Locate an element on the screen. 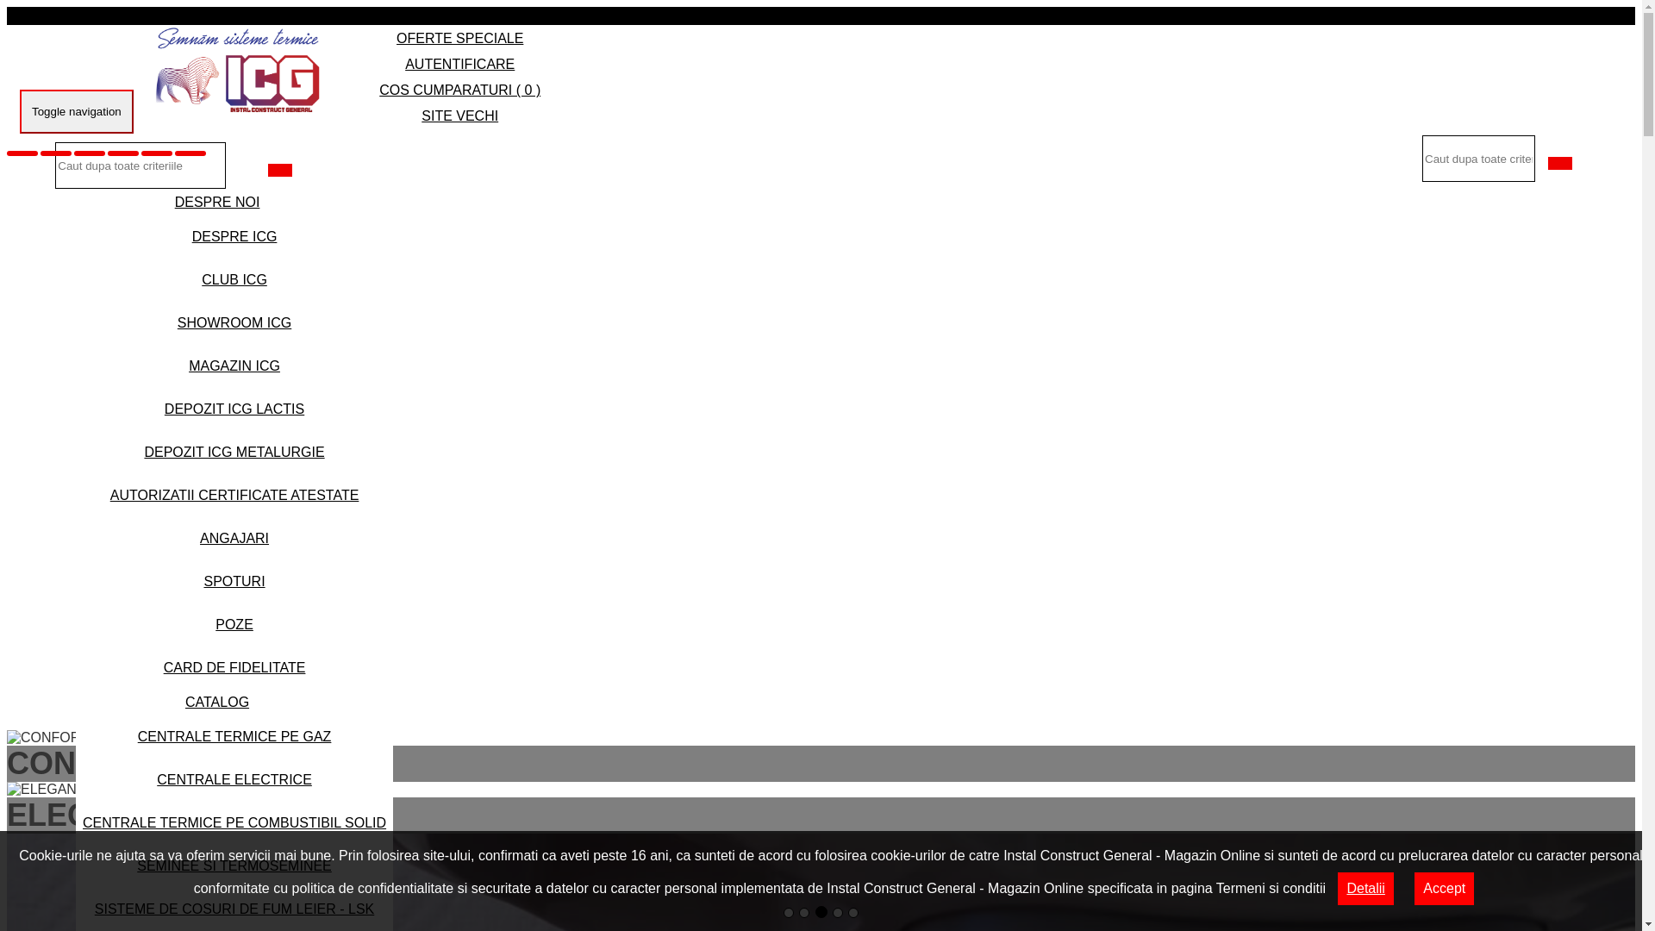 The width and height of the screenshot is (1655, 931). DEPOZIT ICG METALURGIE is located at coordinates (234, 452).